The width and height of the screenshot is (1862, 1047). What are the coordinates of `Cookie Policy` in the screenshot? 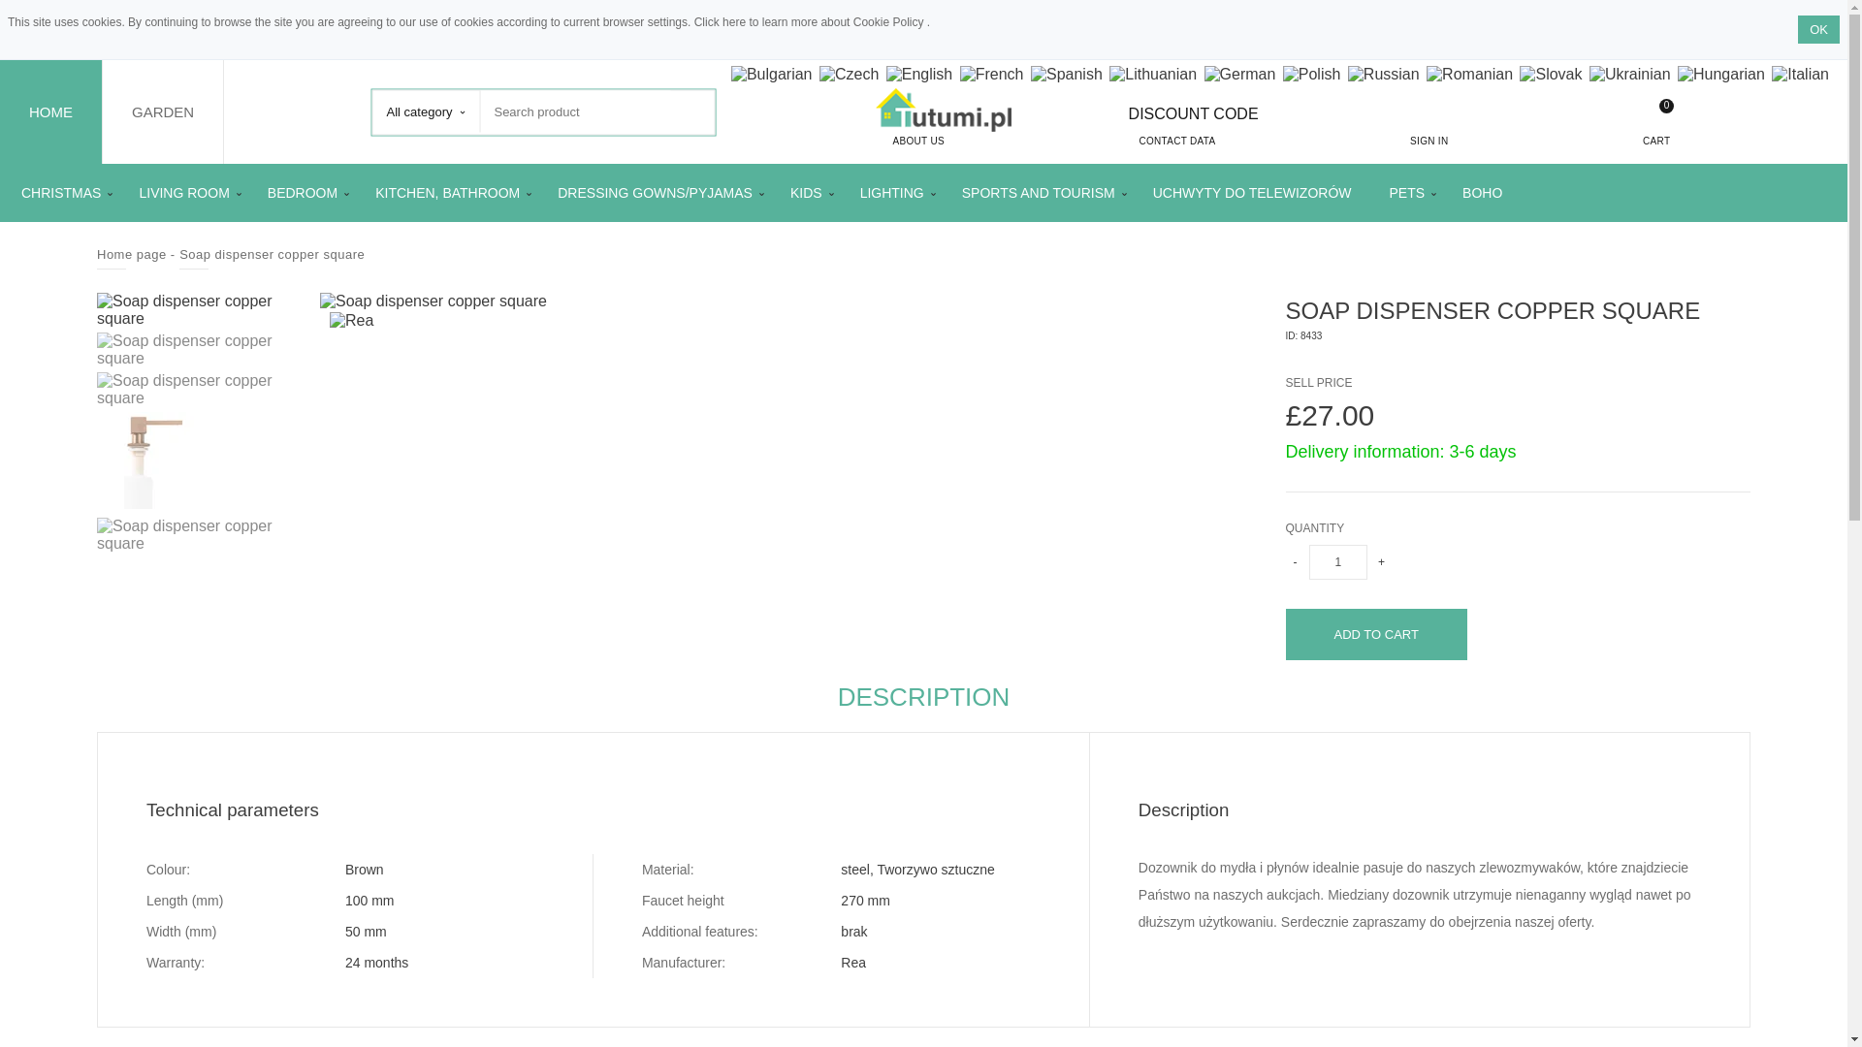 It's located at (890, 22).